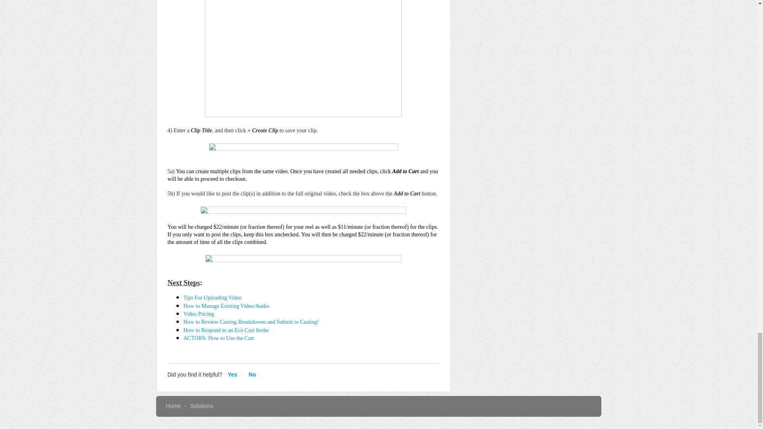 This screenshot has width=763, height=429. I want to click on How to Review Casting Breakdowns and Submit to Casting! , so click(252, 322).